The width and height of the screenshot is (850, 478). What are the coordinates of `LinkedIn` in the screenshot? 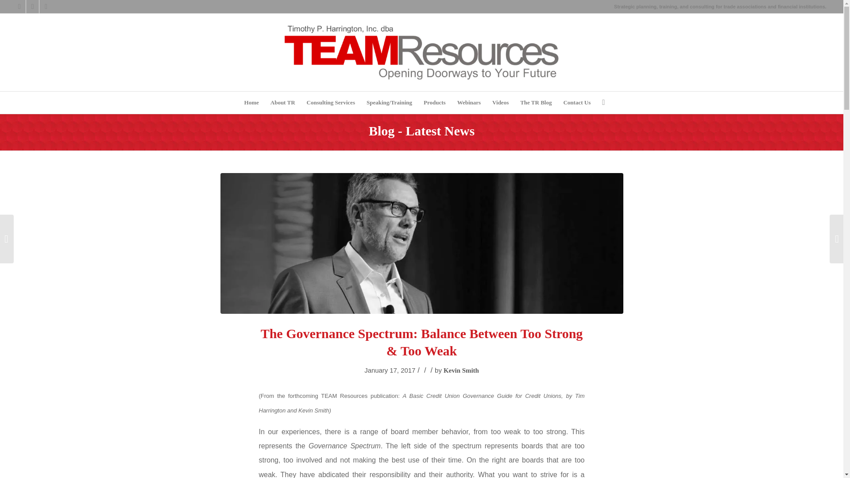 It's located at (33, 7).